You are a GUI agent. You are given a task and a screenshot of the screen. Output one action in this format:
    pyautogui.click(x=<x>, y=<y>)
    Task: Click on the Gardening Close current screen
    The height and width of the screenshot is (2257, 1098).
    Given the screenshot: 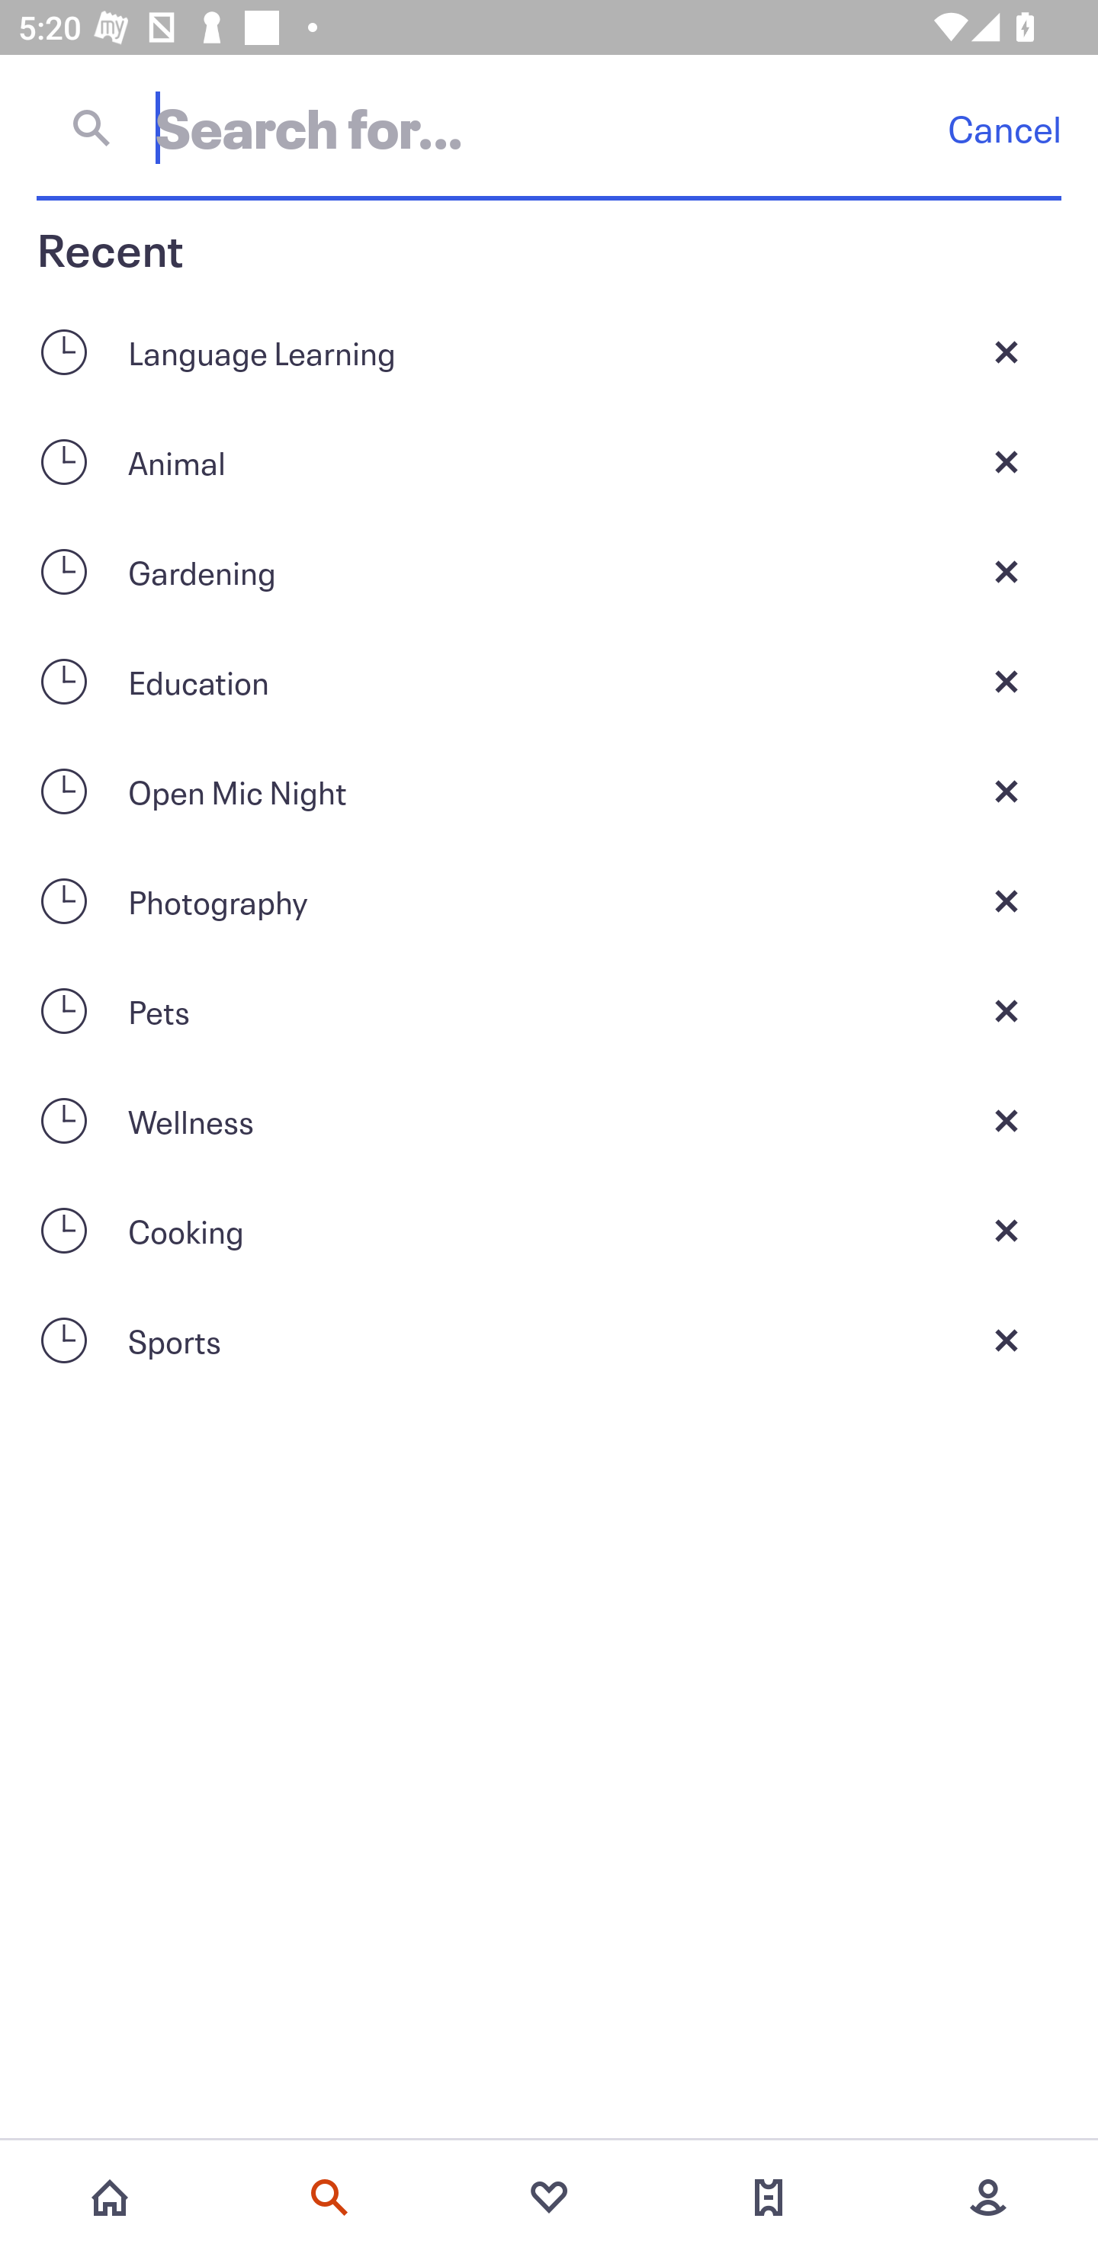 What is the action you would take?
    pyautogui.click(x=549, y=572)
    